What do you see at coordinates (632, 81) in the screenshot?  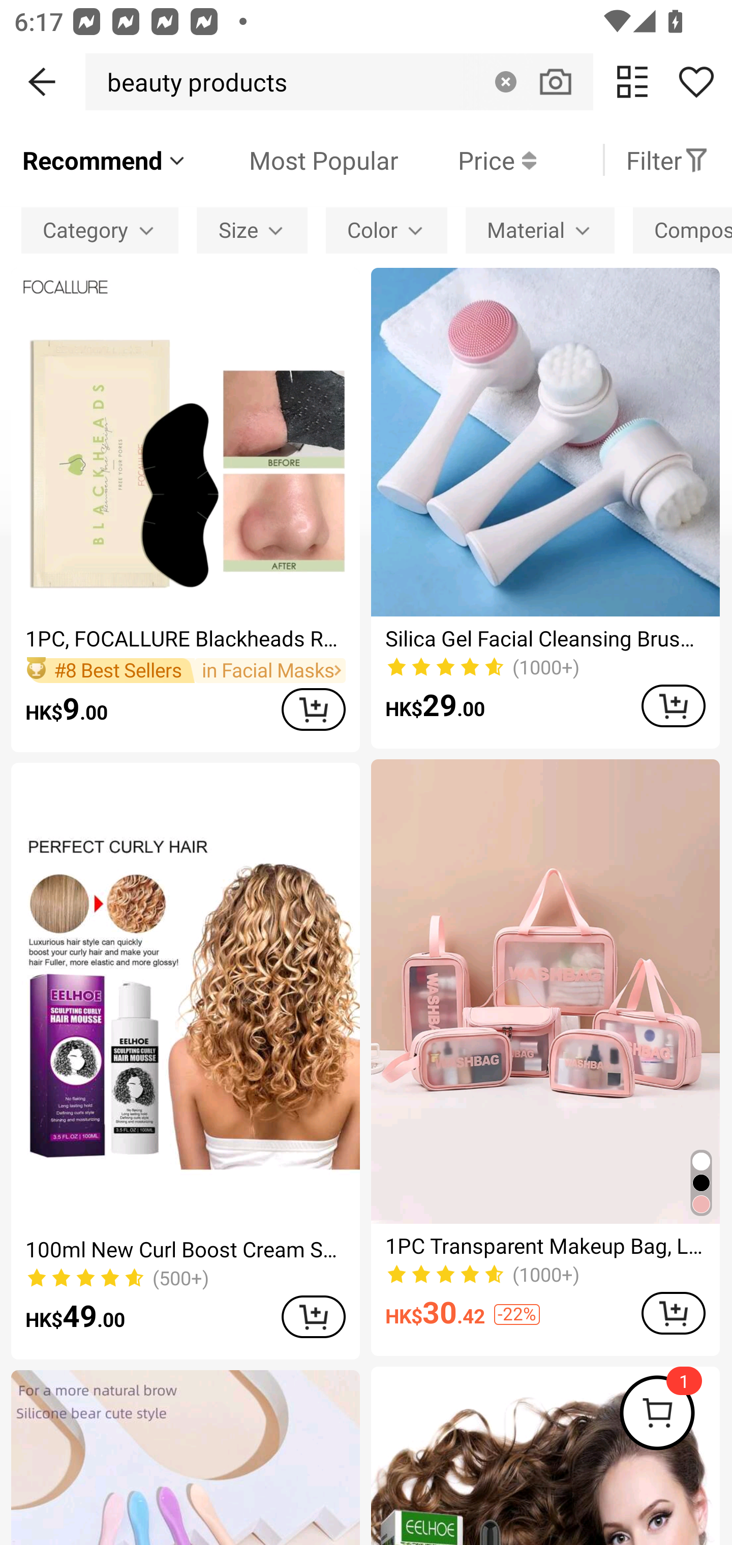 I see `change view` at bounding box center [632, 81].